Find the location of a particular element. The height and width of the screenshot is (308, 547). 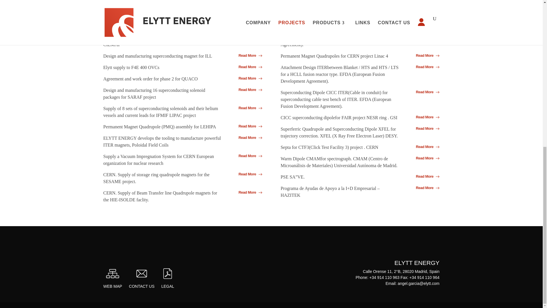

Read More is located at coordinates (248, 108).